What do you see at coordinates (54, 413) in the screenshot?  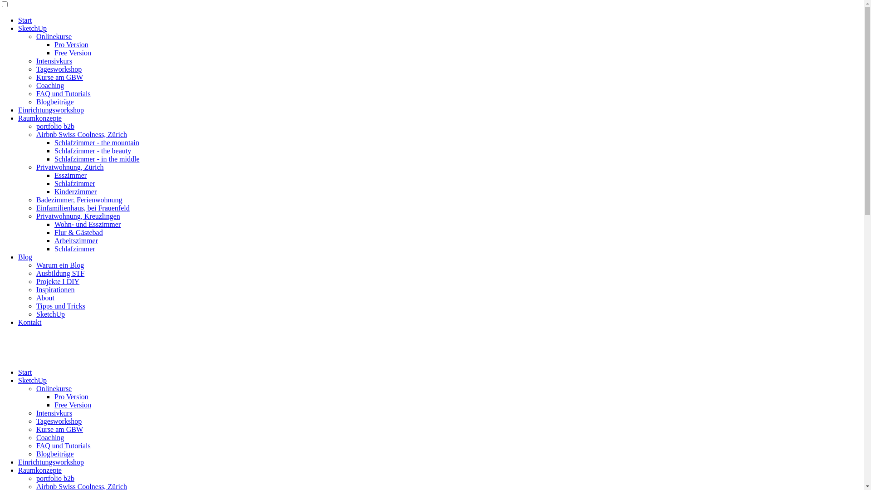 I see `Intensivkurs` at bounding box center [54, 413].